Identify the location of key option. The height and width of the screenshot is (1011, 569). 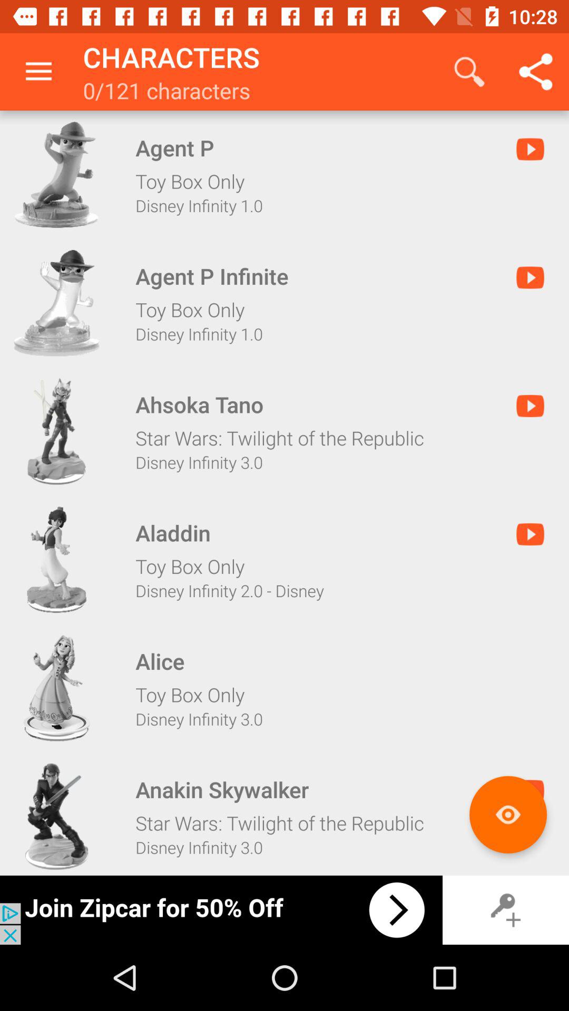
(506, 910).